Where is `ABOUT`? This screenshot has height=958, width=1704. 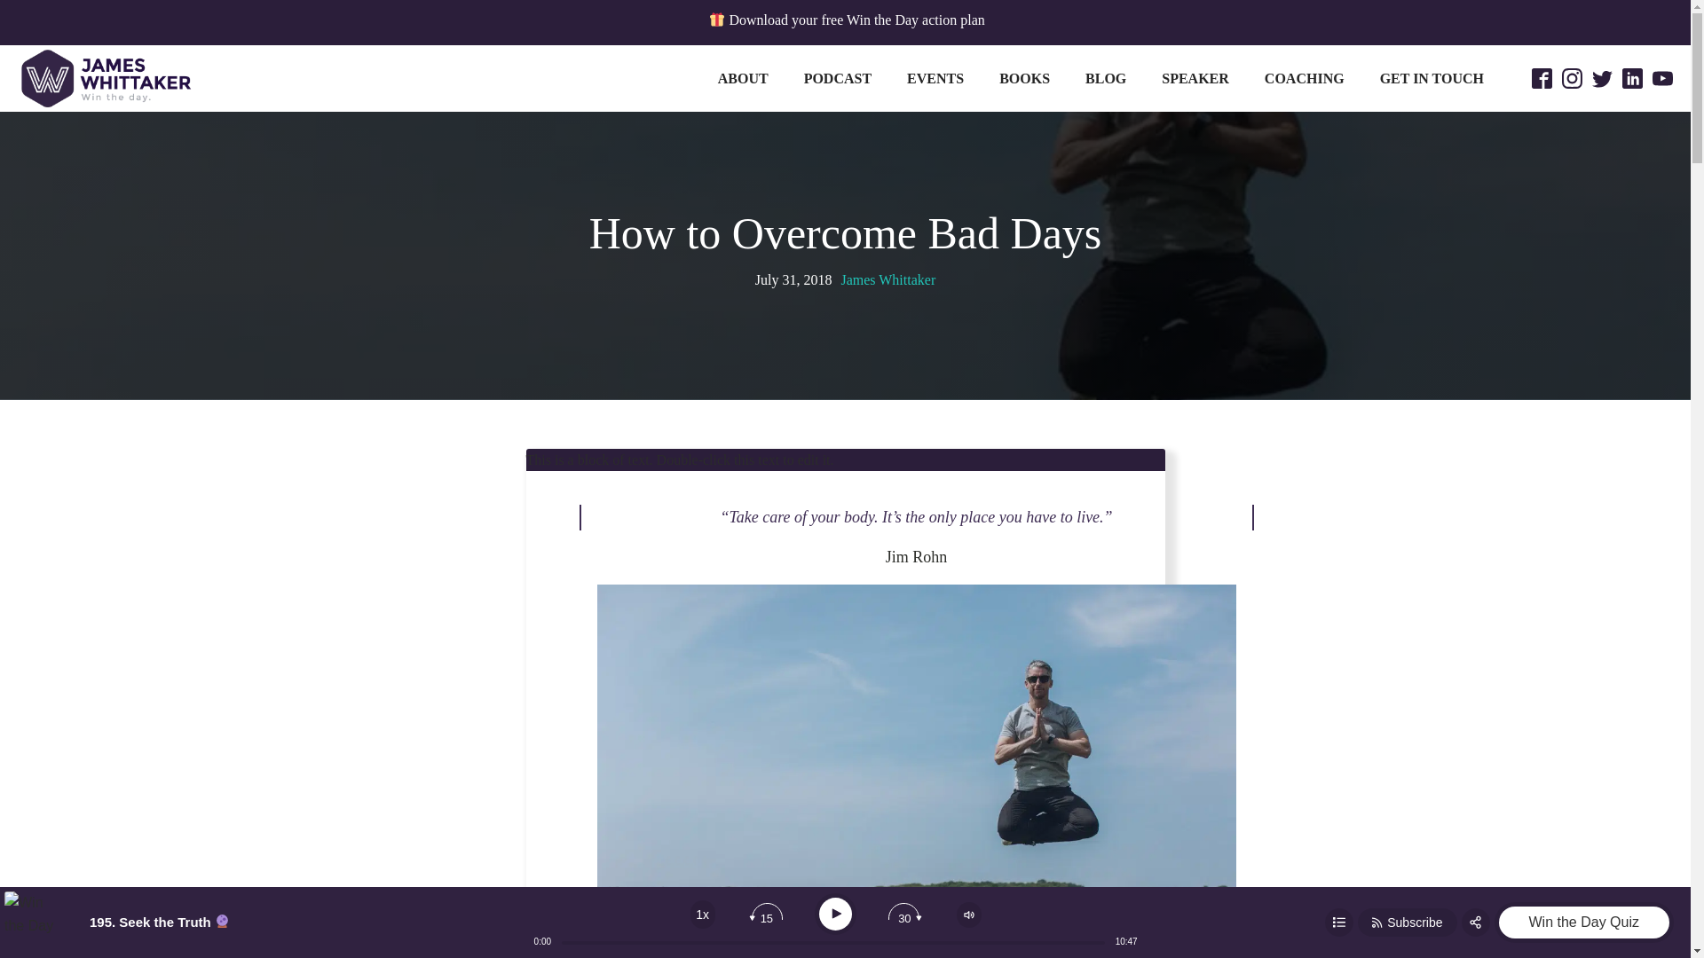 ABOUT is located at coordinates (743, 78).